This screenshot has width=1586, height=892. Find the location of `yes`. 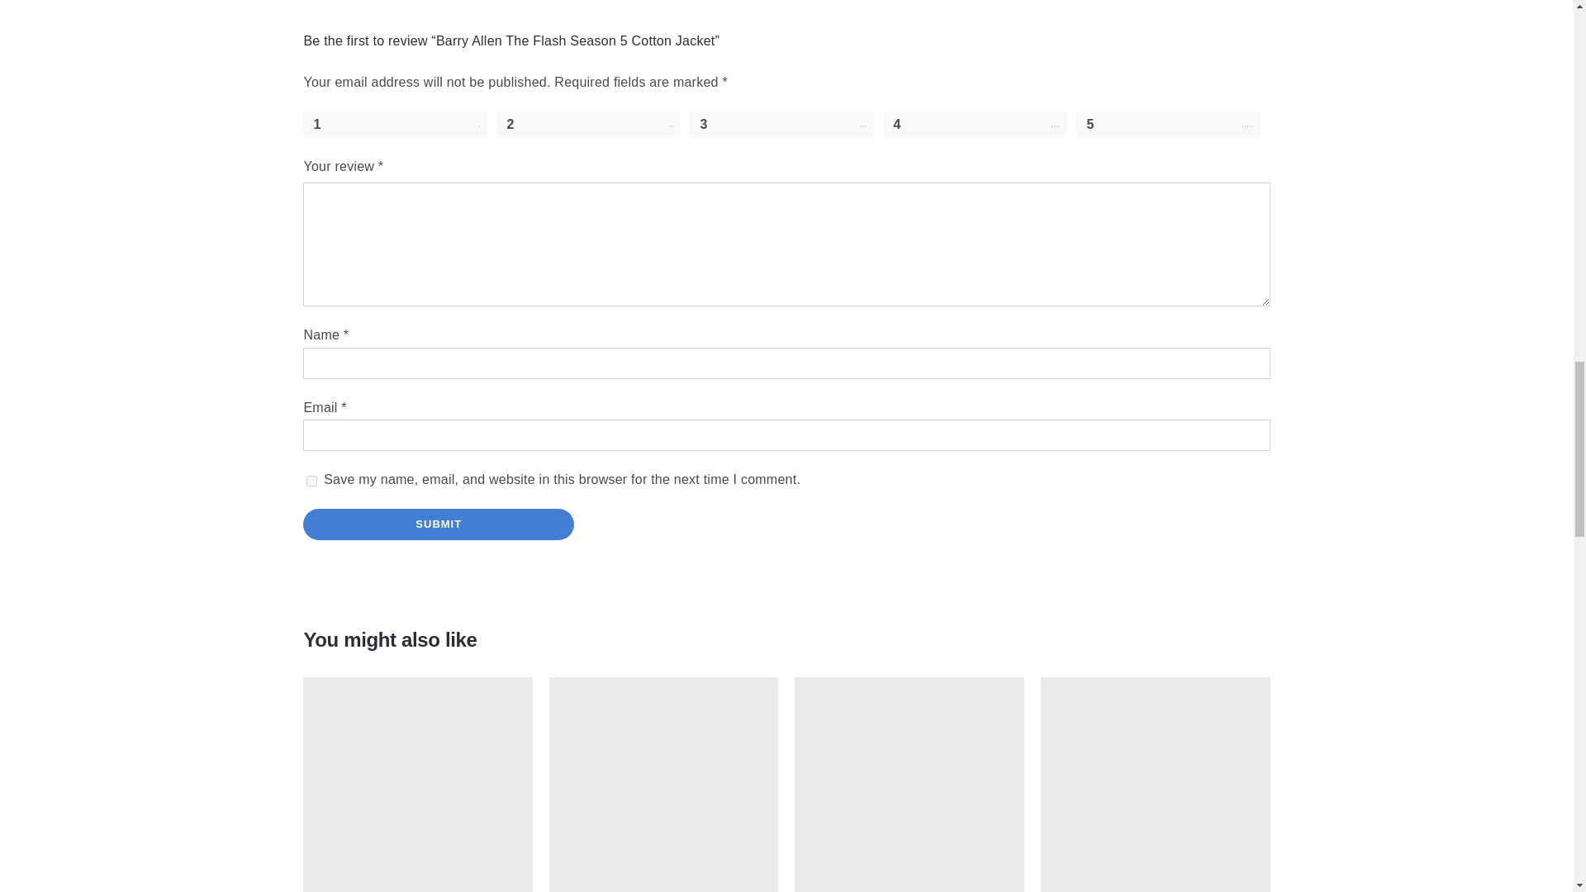

yes is located at coordinates (311, 481).